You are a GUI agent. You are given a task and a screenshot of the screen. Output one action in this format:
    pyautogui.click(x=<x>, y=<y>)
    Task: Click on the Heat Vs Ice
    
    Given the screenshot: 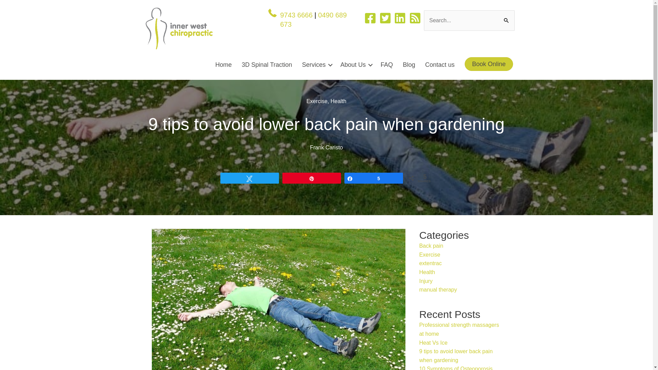 What is the action you would take?
    pyautogui.click(x=433, y=343)
    